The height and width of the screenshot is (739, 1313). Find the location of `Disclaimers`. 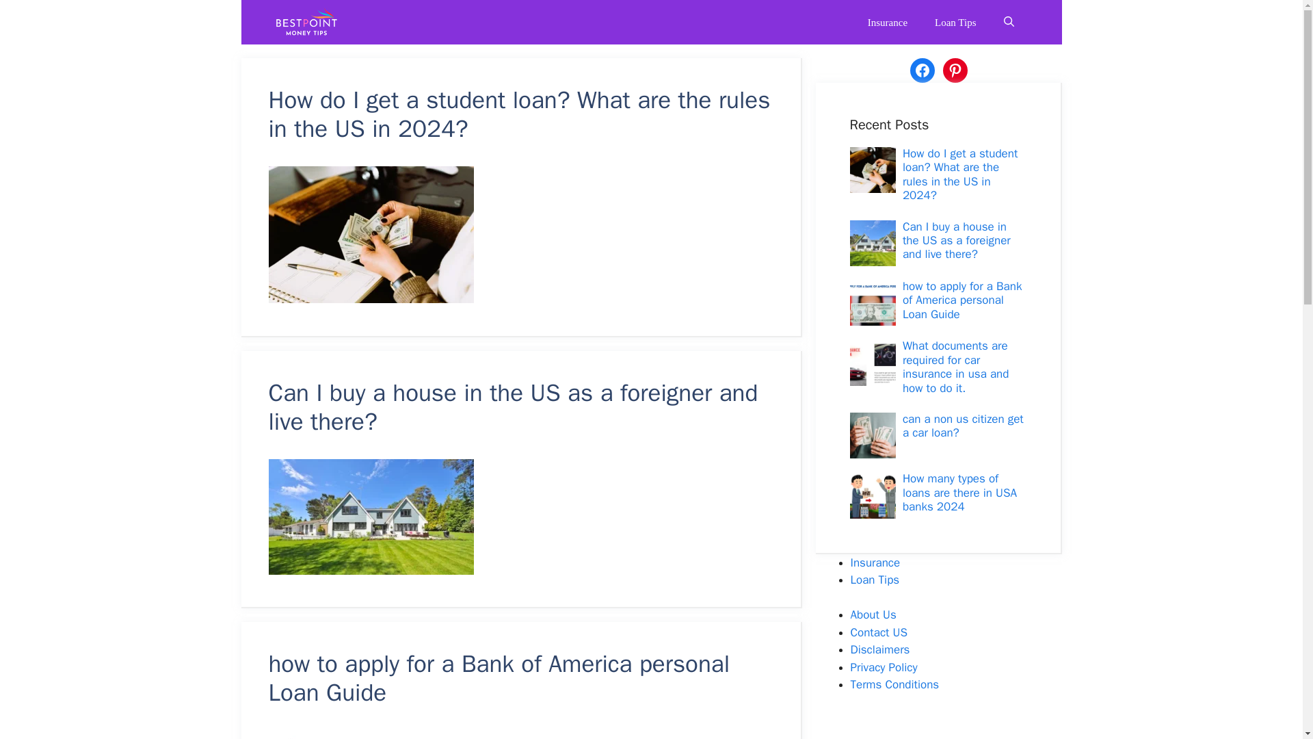

Disclaimers is located at coordinates (880, 649).